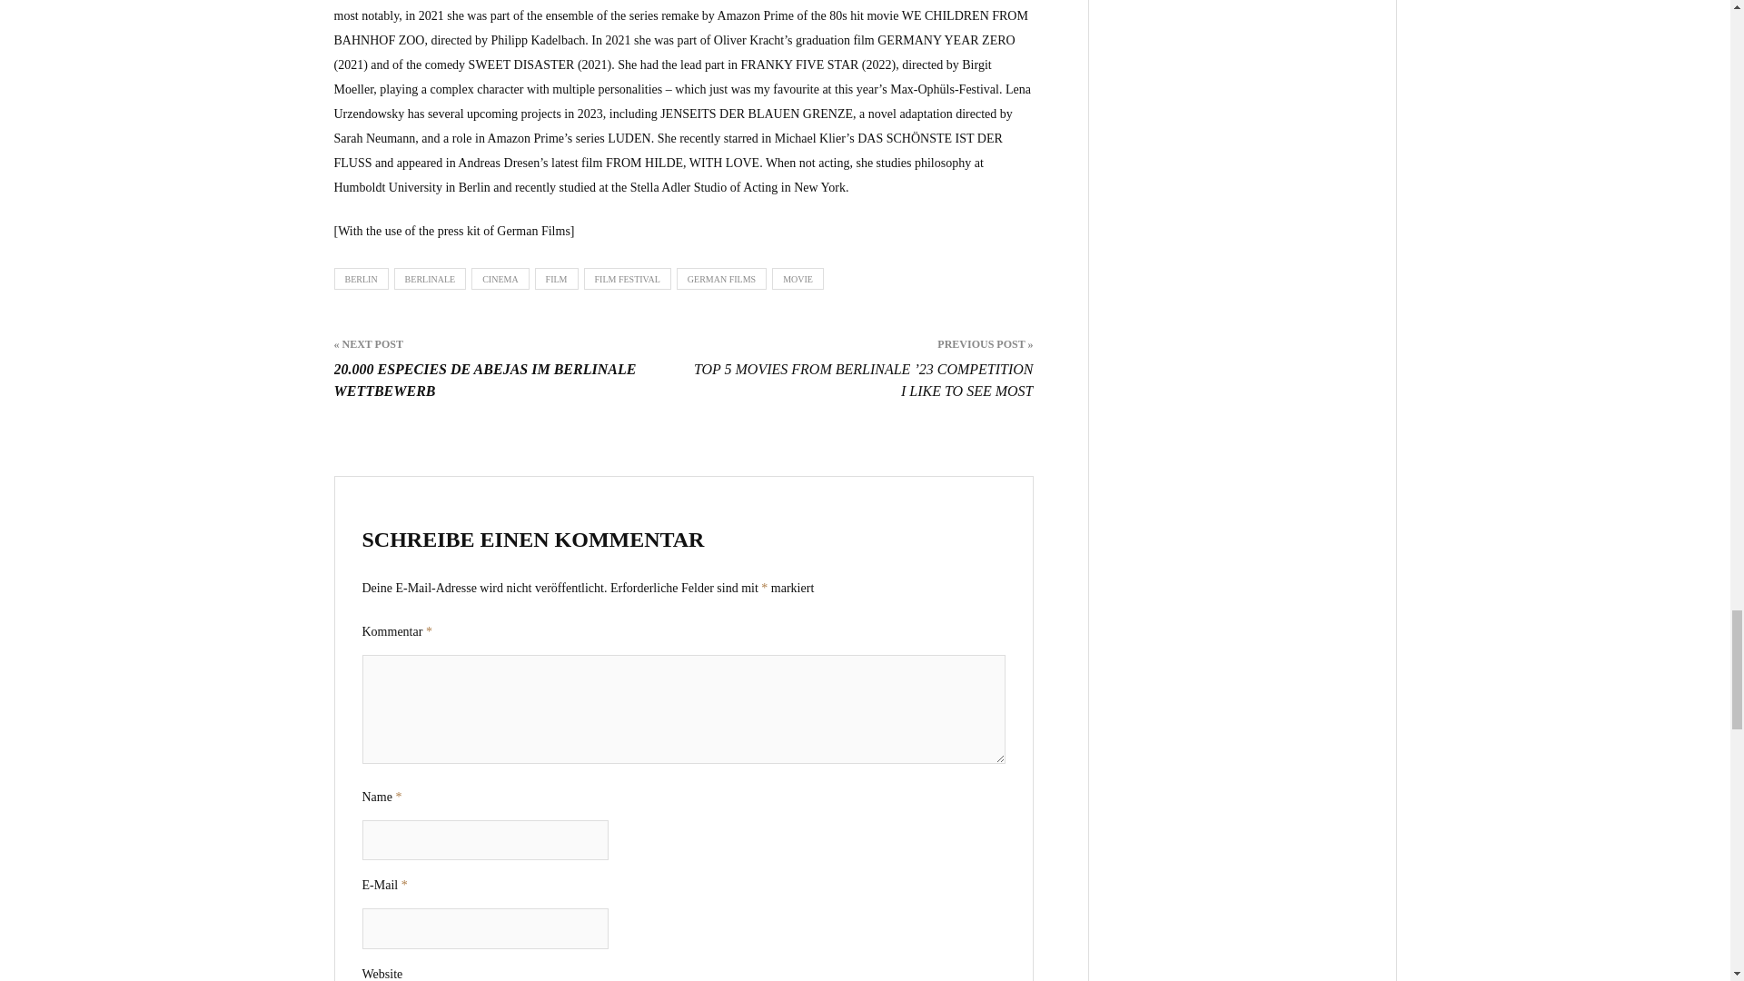 This screenshot has width=1744, height=981. Describe the element at coordinates (557, 278) in the screenshot. I see `FILM` at that location.